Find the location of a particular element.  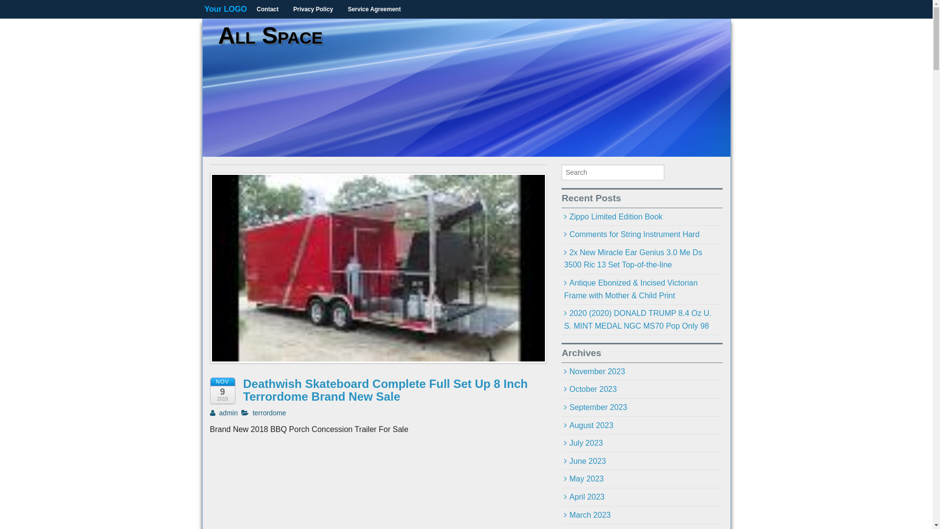

Comments for String Instrument Hard is located at coordinates (642, 235).